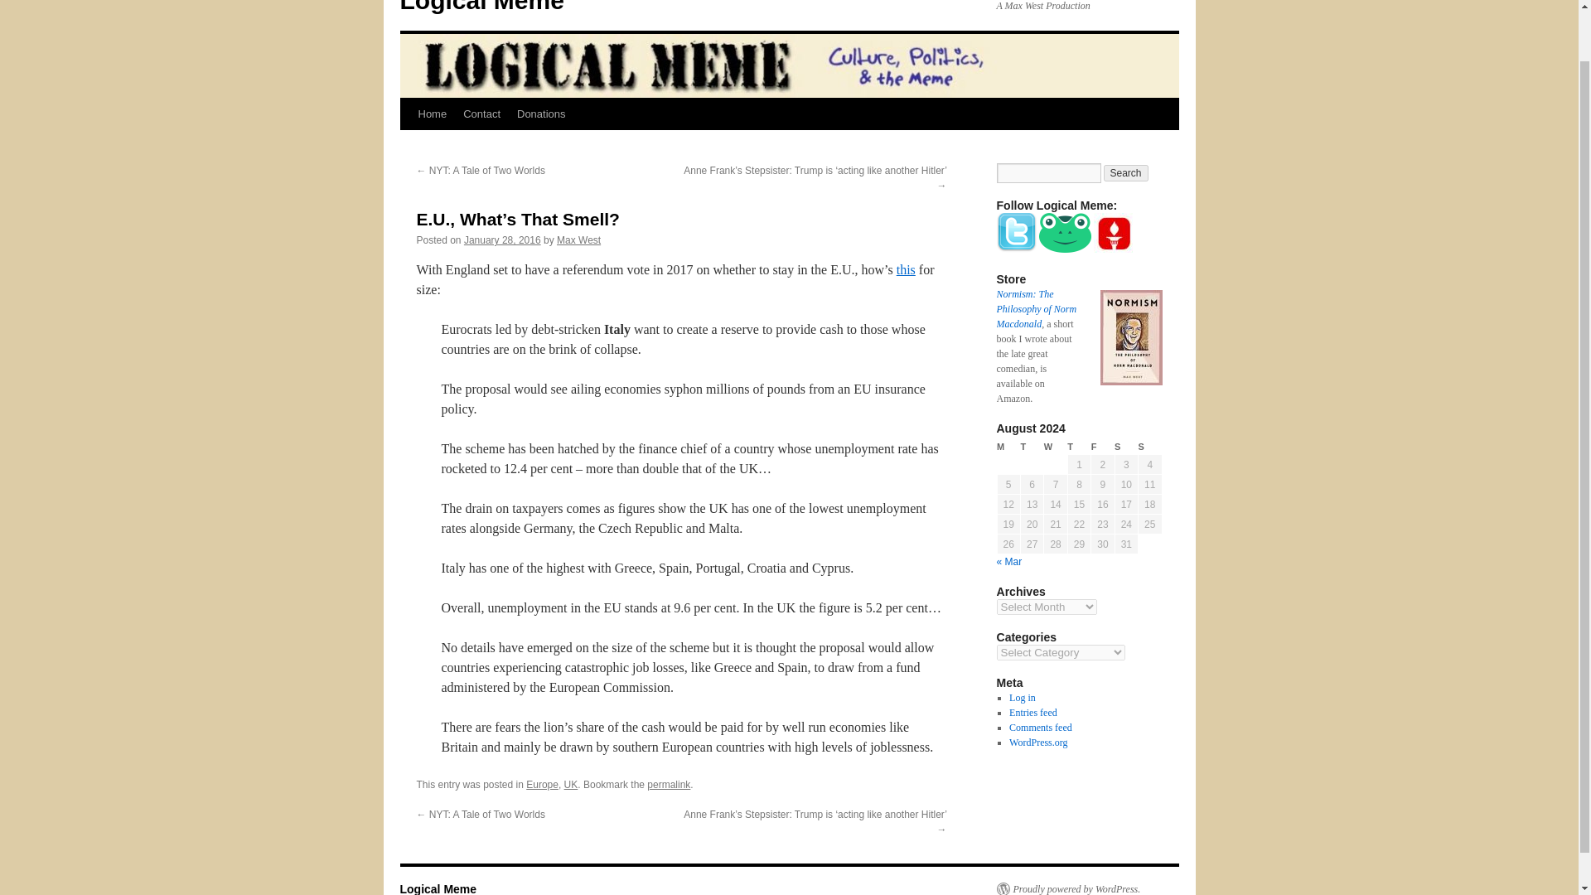  Describe the element at coordinates (432, 114) in the screenshot. I see `Home` at that location.